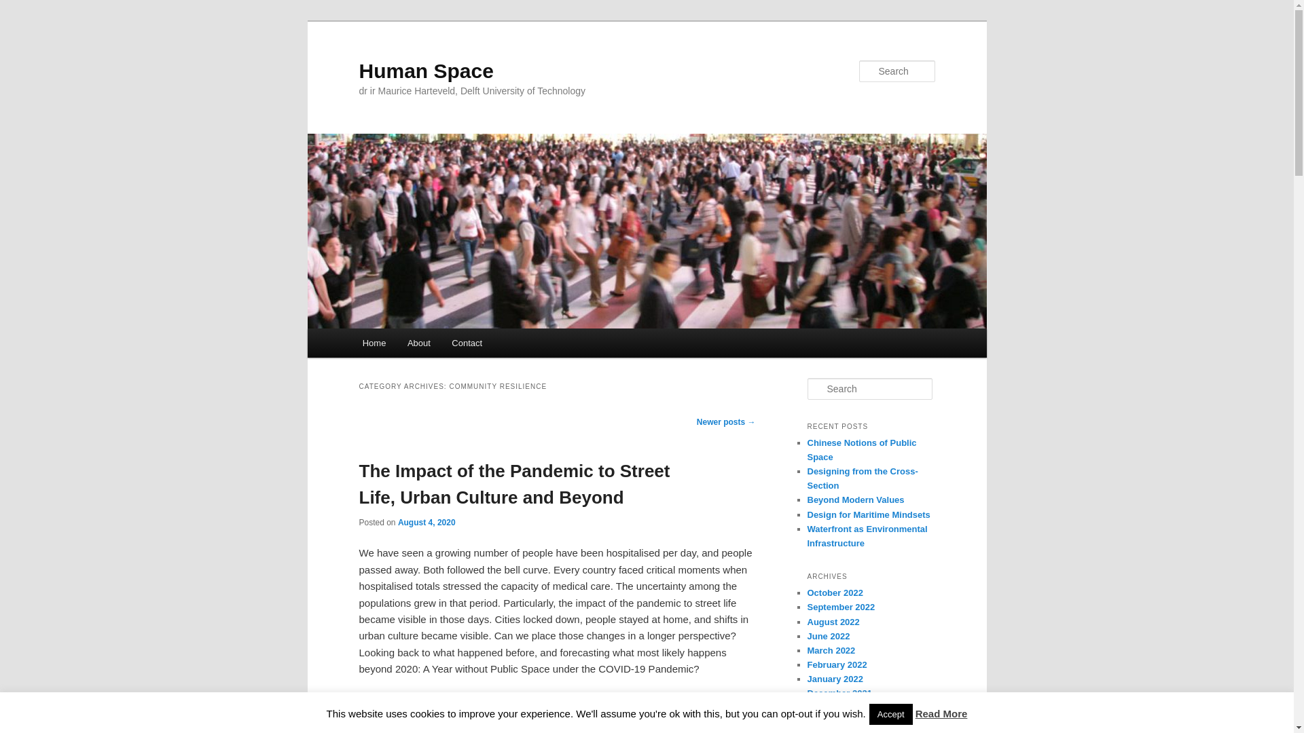  I want to click on 11:00, so click(427, 522).